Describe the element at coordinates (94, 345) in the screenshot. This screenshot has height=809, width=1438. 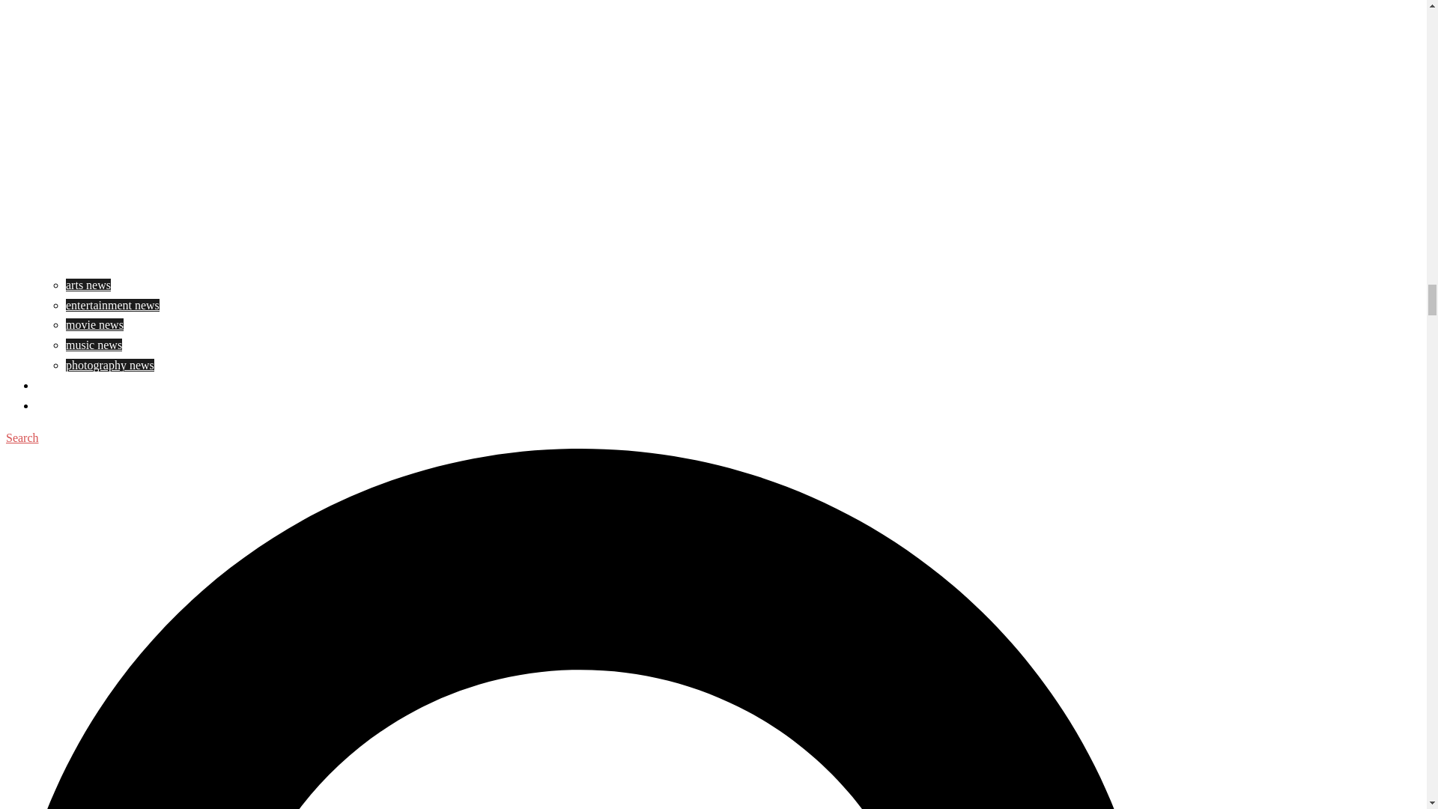
I see `music news` at that location.